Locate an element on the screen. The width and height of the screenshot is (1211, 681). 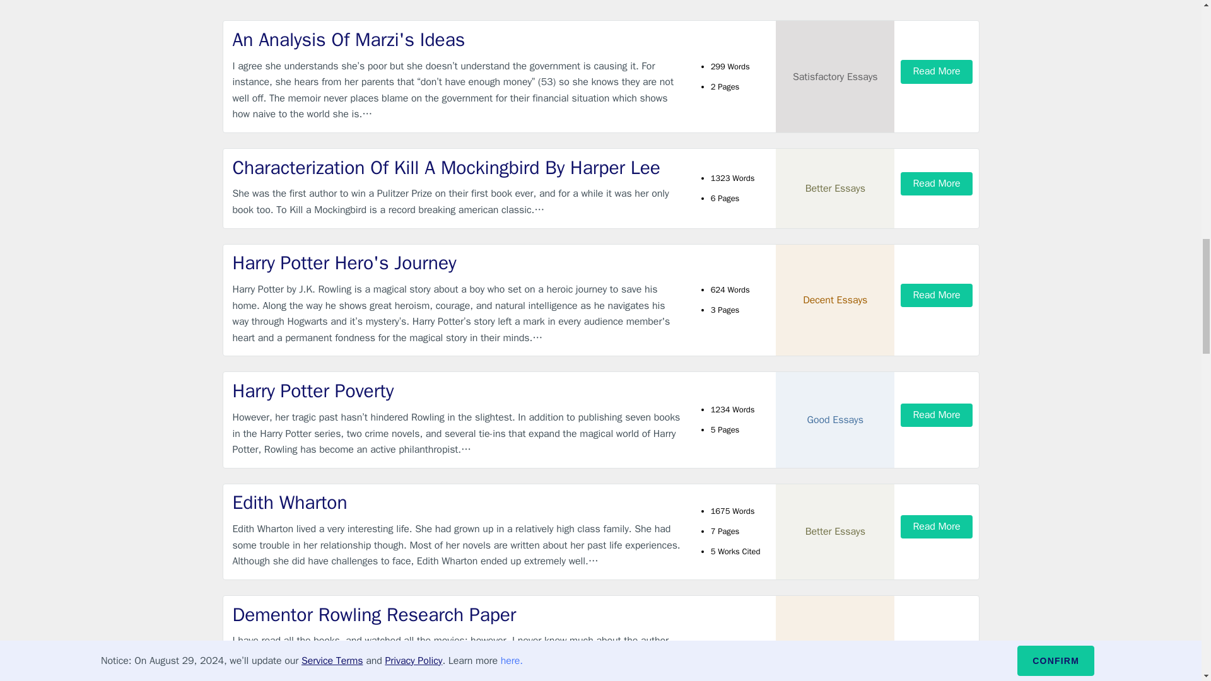
Harry Potter Hero's Journey is located at coordinates (457, 264).